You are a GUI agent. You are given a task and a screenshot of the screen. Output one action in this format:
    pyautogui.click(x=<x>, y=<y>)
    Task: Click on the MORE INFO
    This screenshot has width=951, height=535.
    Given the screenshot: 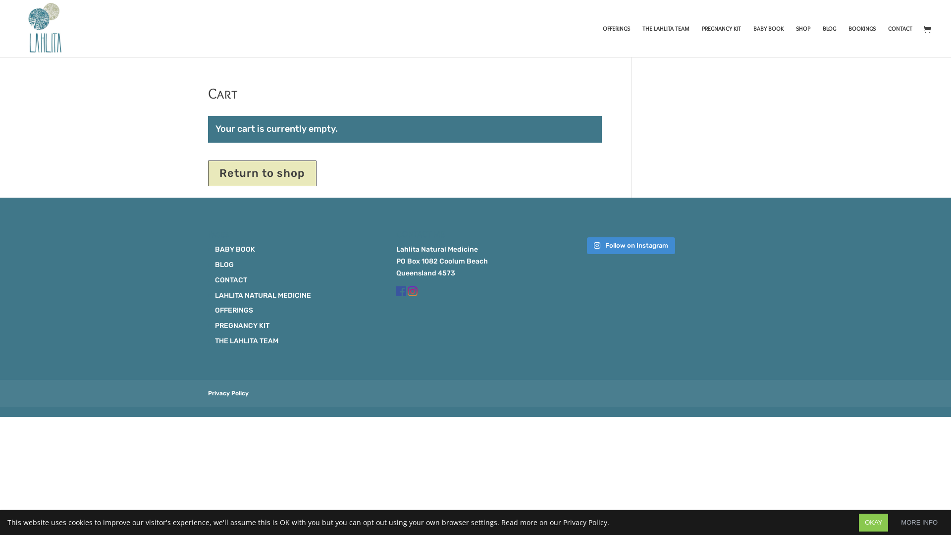 What is the action you would take?
    pyautogui.click(x=919, y=523)
    